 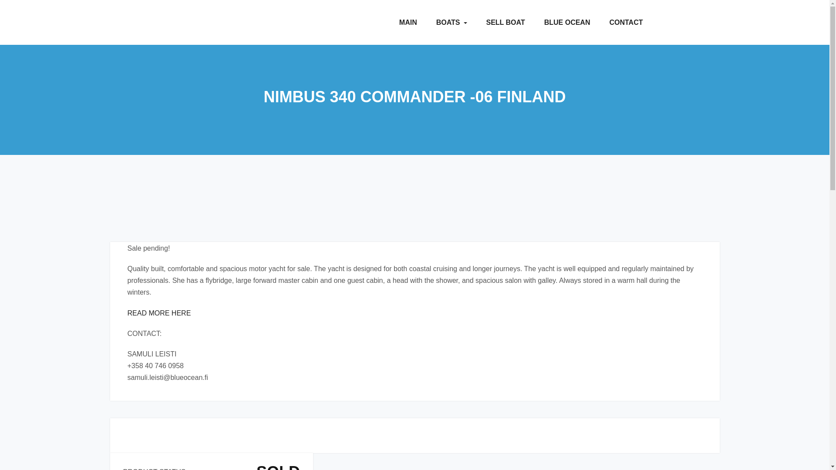 What do you see at coordinates (505, 22) in the screenshot?
I see `SELL BOAT` at bounding box center [505, 22].